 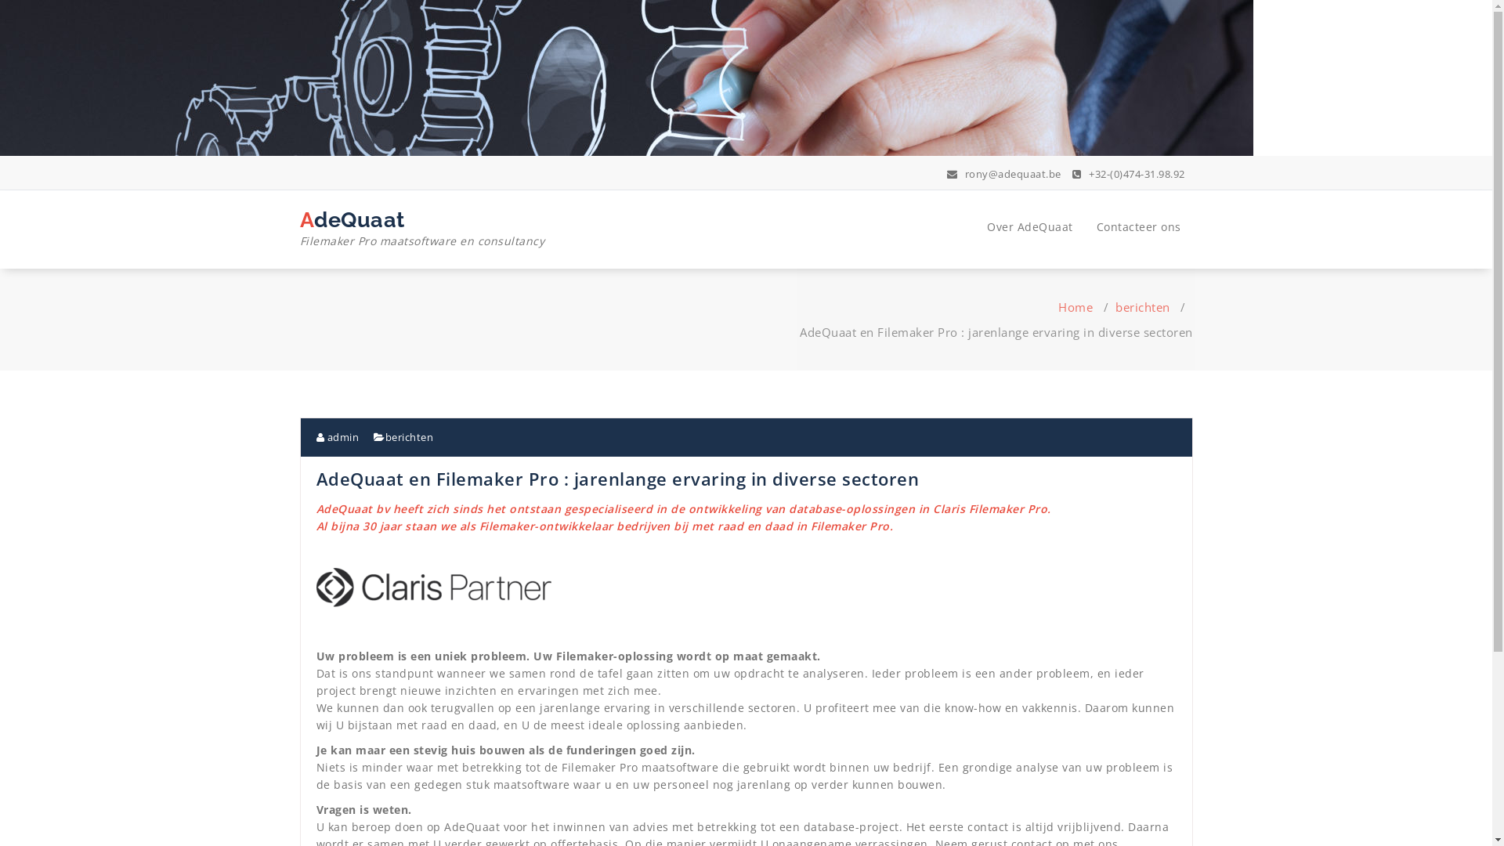 I want to click on rony@adequaat.be, so click(x=1004, y=174).